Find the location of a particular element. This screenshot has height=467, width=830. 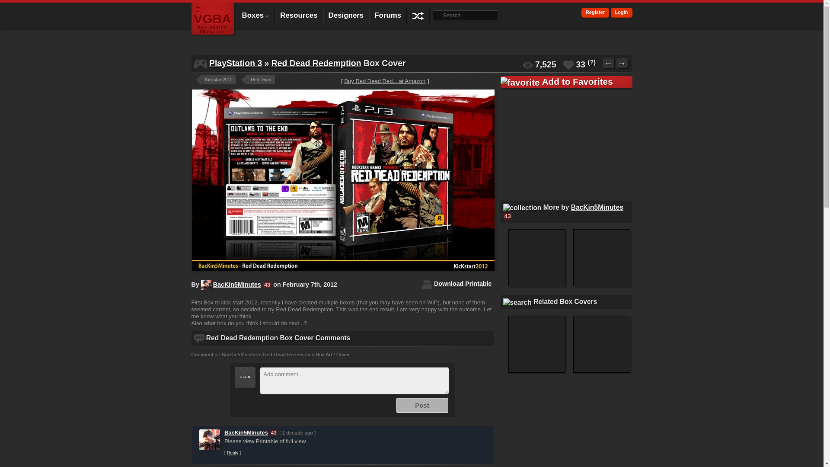

Level is located at coordinates (267, 285).